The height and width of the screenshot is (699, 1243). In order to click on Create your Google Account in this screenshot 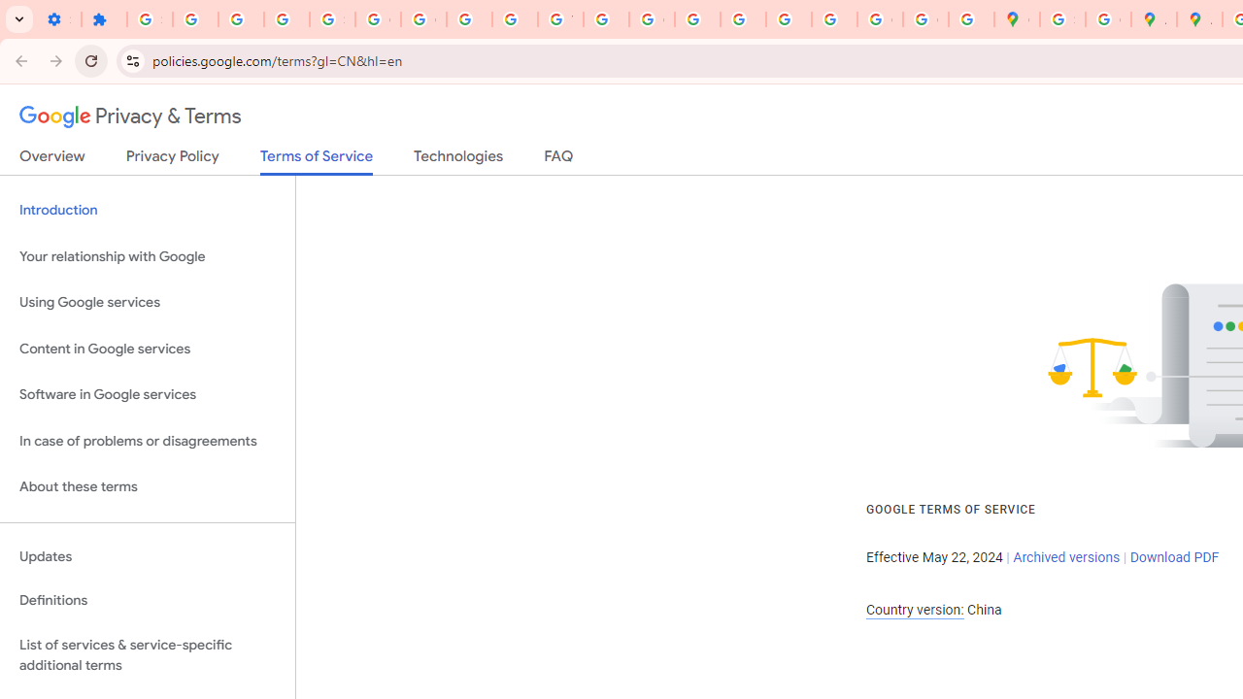, I will do `click(1107, 19)`.